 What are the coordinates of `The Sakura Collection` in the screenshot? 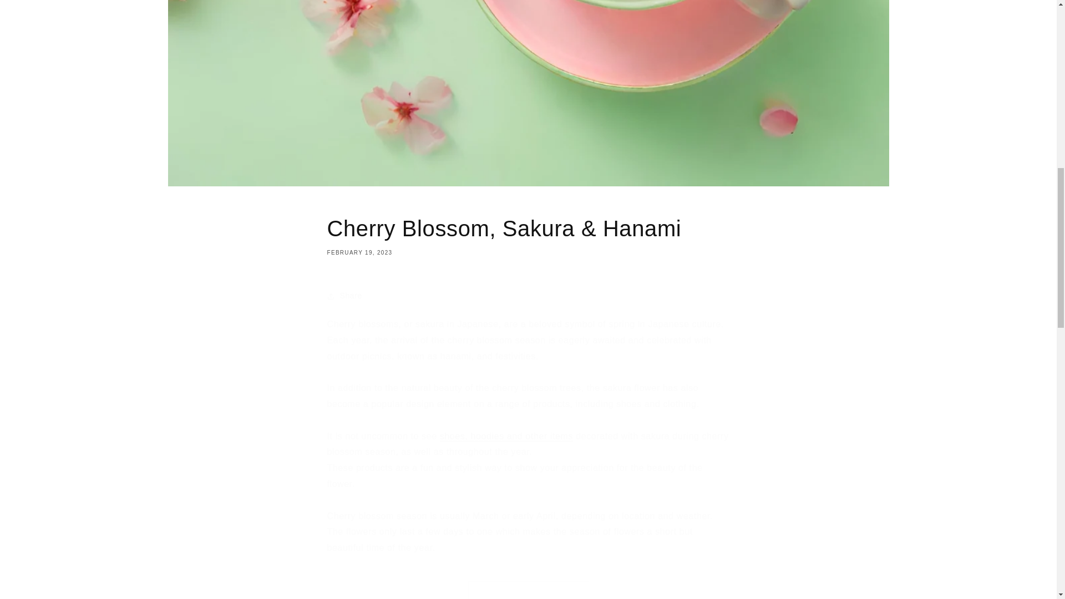 It's located at (506, 436).